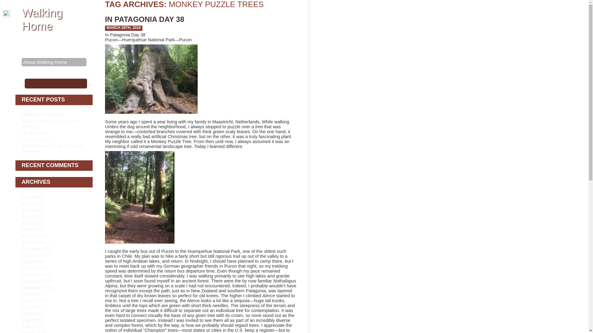 This screenshot has height=333, width=593. What do you see at coordinates (32, 326) in the screenshot?
I see `April 2016` at bounding box center [32, 326].